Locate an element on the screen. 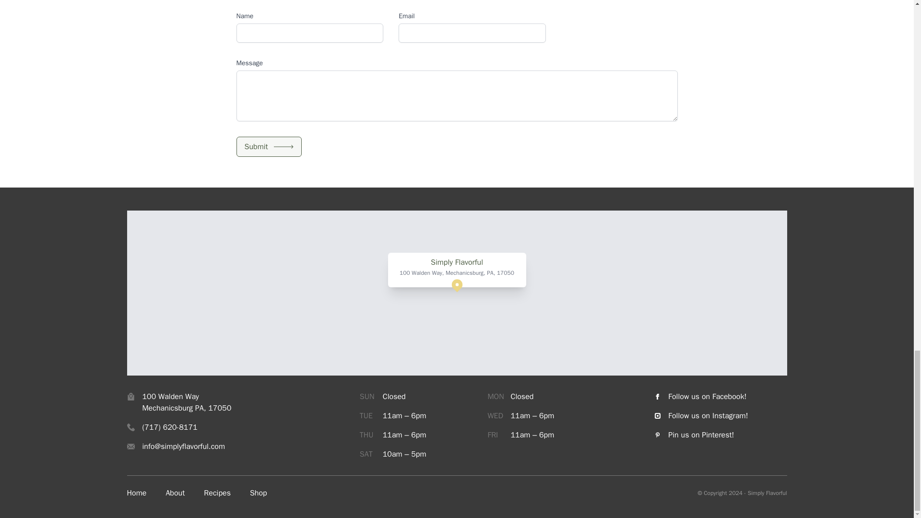  Home is located at coordinates (136, 493).